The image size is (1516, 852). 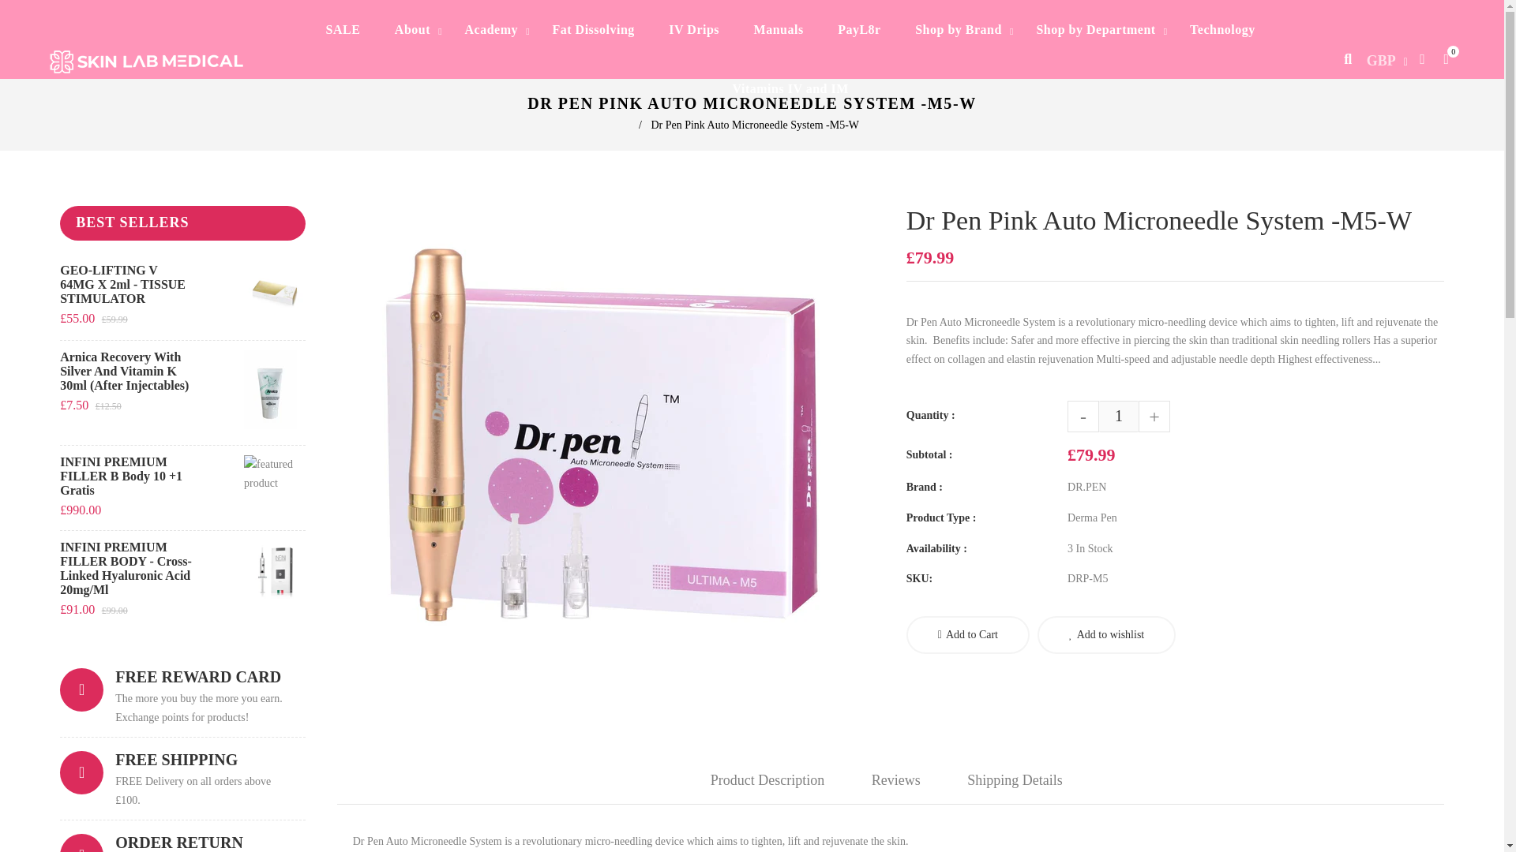 I want to click on Add to wishlist, so click(x=1106, y=634).